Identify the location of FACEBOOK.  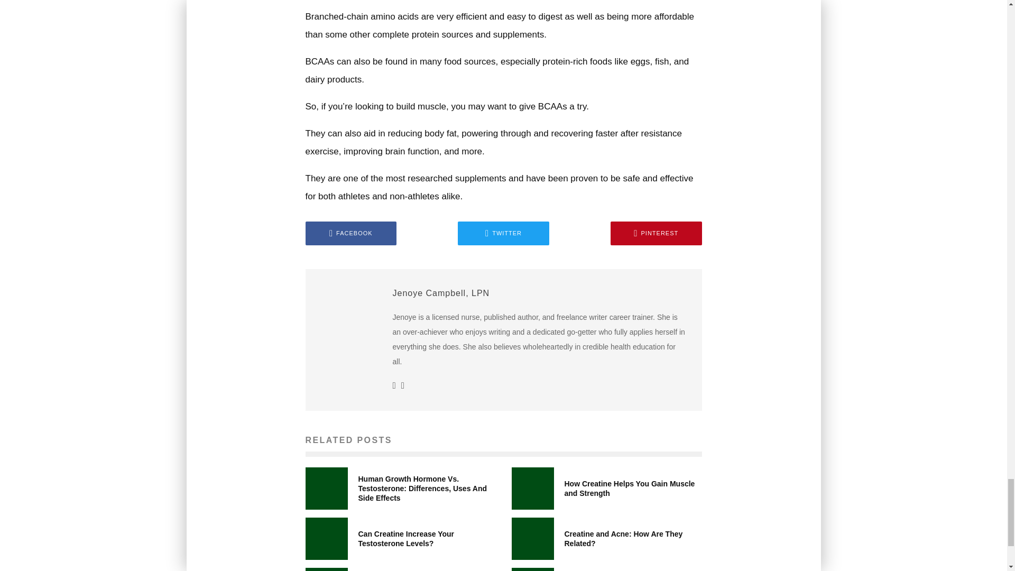
(351, 234).